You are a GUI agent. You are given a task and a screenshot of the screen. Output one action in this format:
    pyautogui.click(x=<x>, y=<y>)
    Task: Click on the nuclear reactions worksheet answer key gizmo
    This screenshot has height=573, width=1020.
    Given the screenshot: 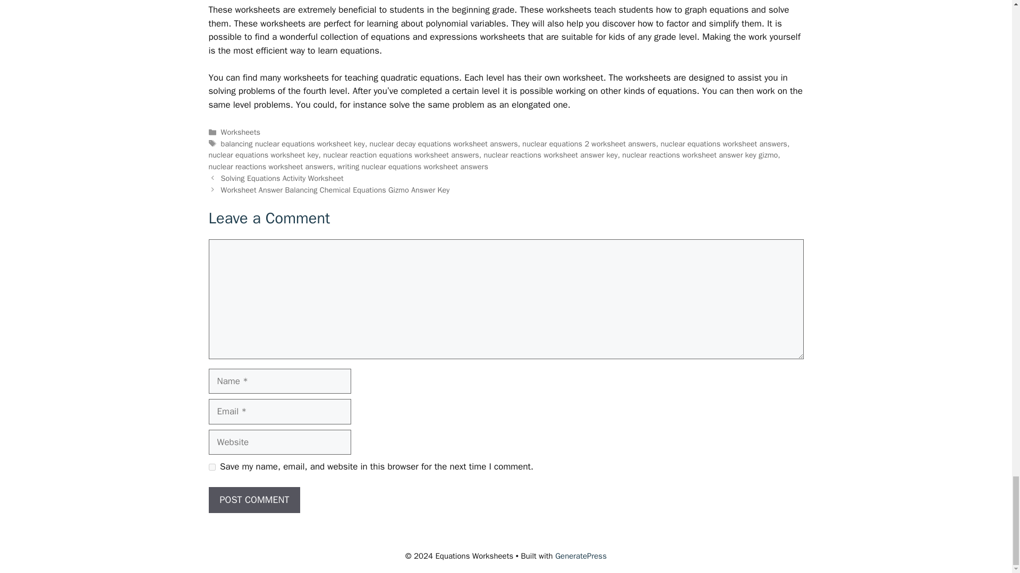 What is the action you would take?
    pyautogui.click(x=700, y=155)
    